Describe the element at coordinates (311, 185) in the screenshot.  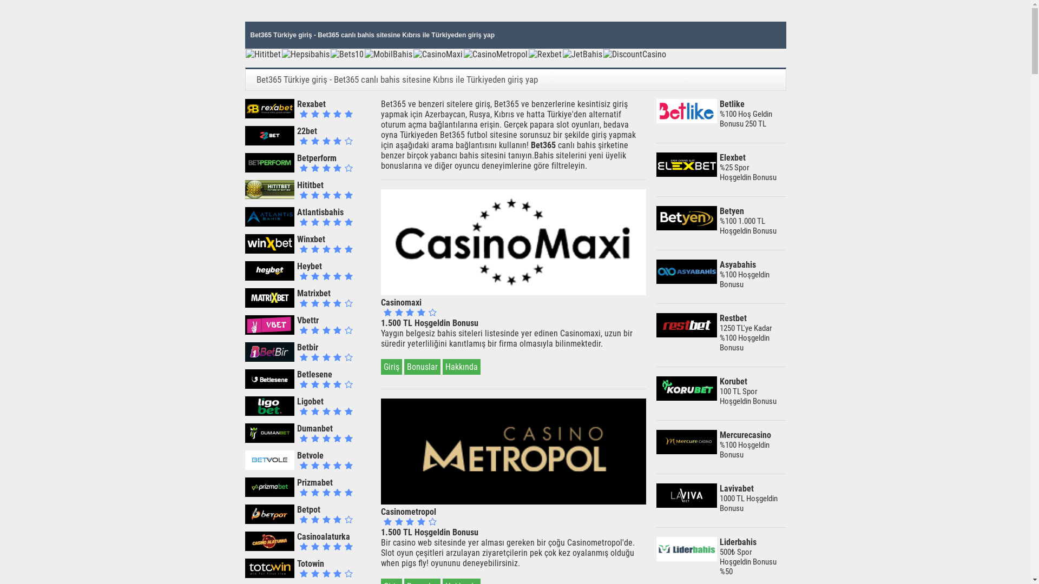
I see `Hititbet` at that location.